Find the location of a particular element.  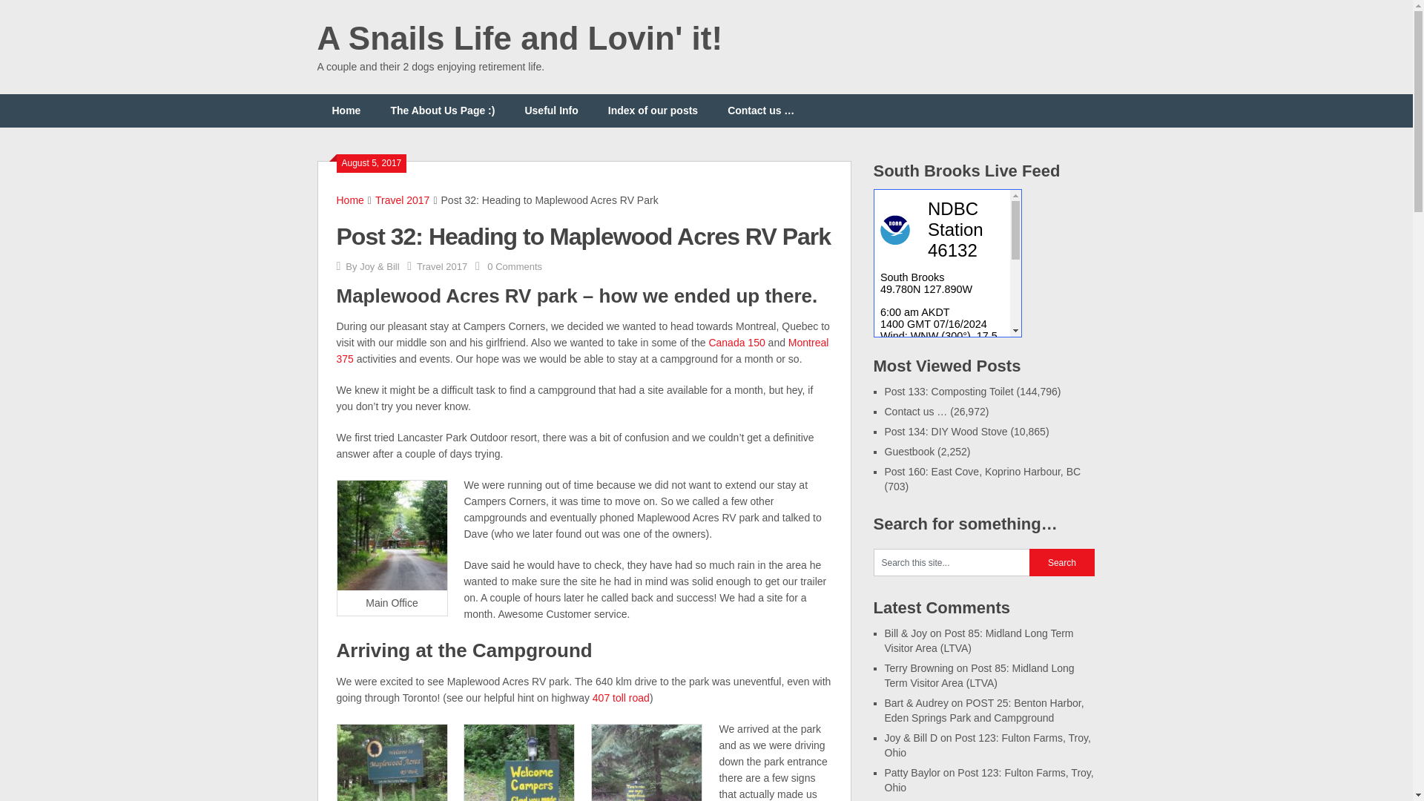

Useful Info is located at coordinates (550, 111).